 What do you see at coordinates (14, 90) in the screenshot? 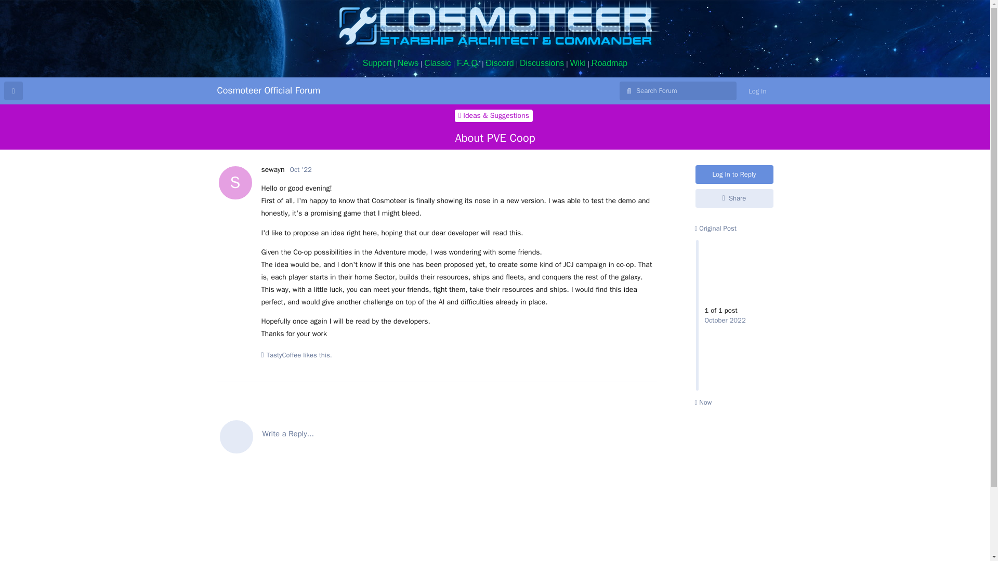
I see `Back to Discussion List` at bounding box center [14, 90].